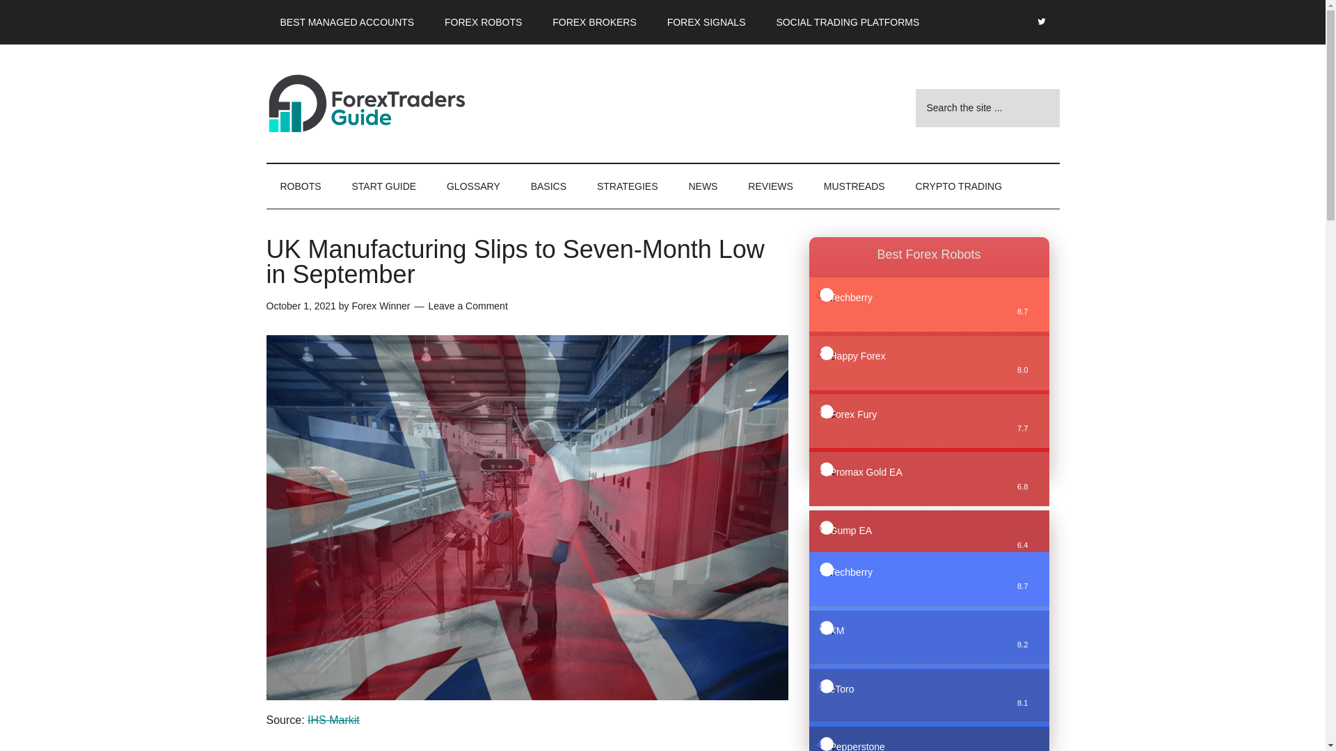 The height and width of the screenshot is (751, 1336). Describe the element at coordinates (770, 186) in the screenshot. I see `REVIEWS` at that location.